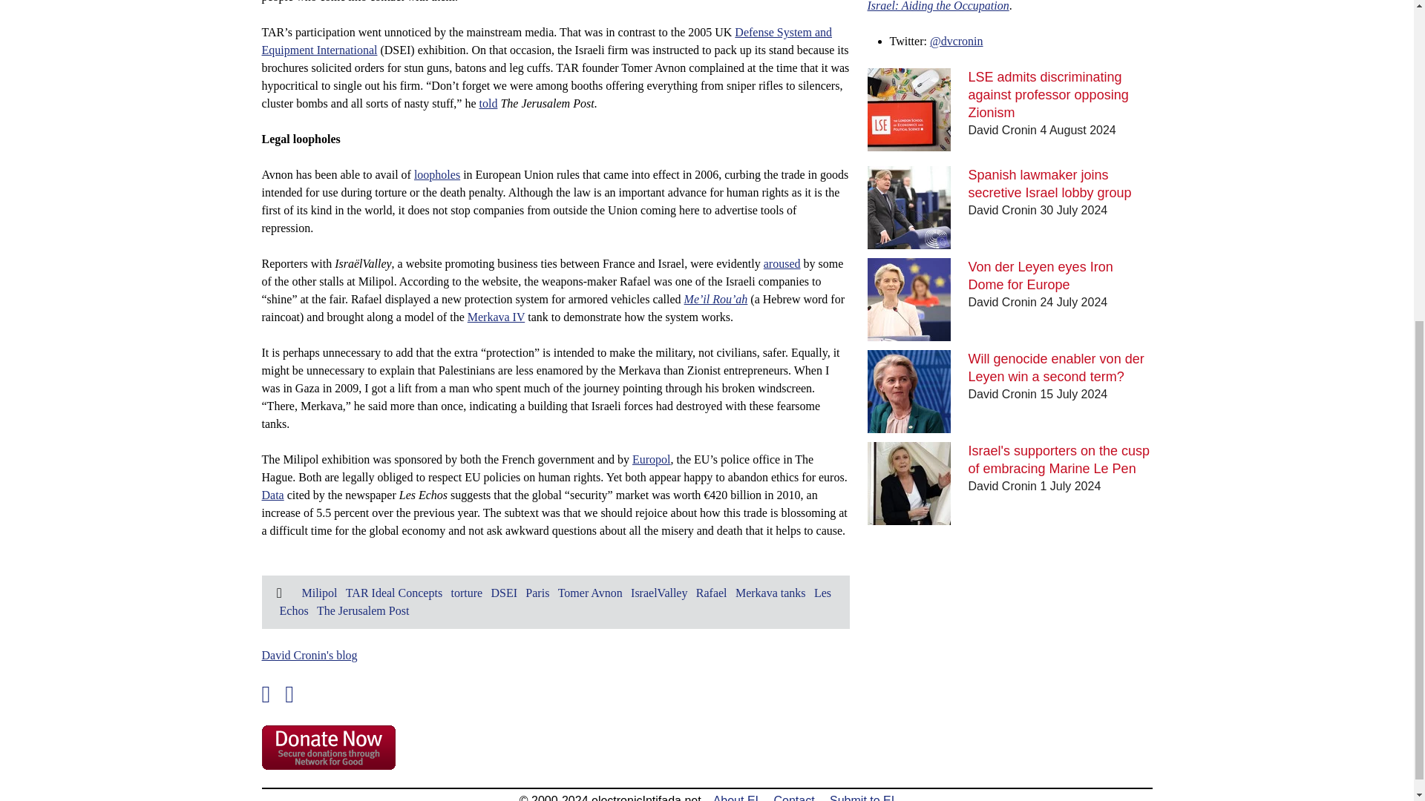  Describe the element at coordinates (659, 592) in the screenshot. I see `IsraelValley` at that location.